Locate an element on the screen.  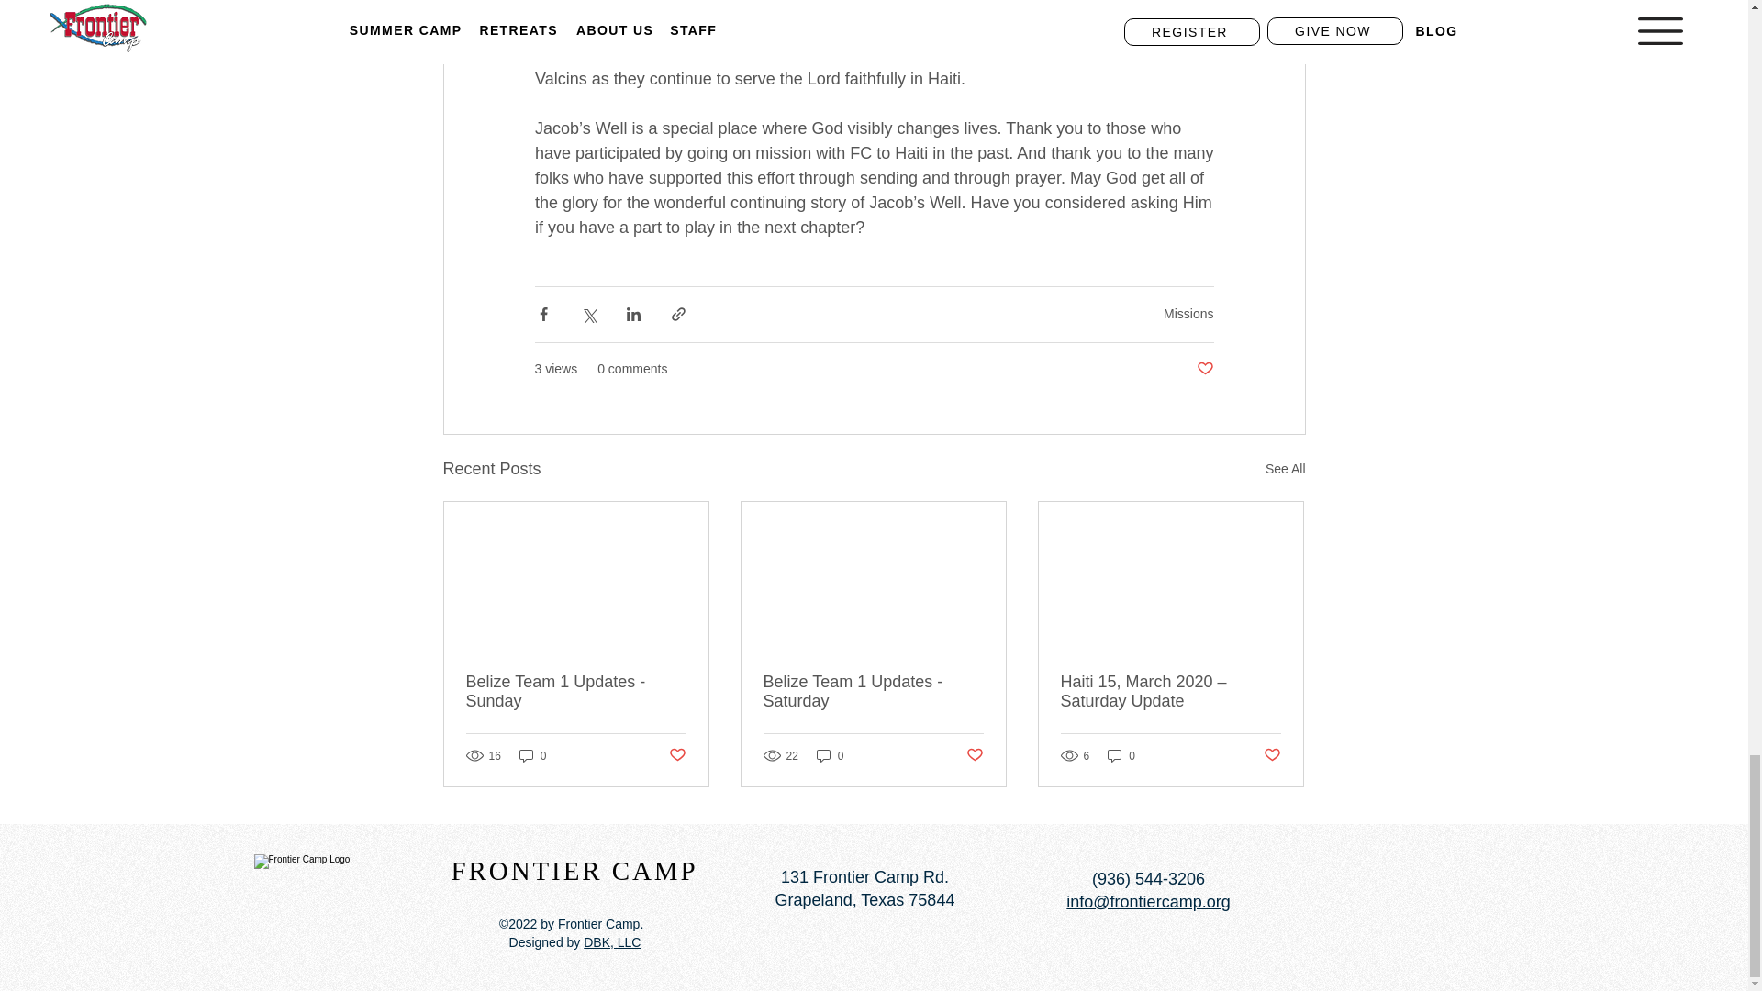
0 is located at coordinates (1121, 755).